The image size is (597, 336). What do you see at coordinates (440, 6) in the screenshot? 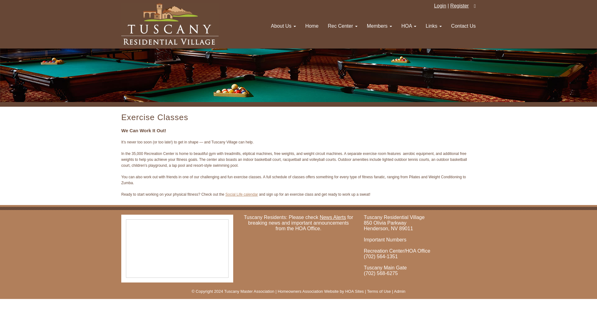
I see `Login` at bounding box center [440, 6].